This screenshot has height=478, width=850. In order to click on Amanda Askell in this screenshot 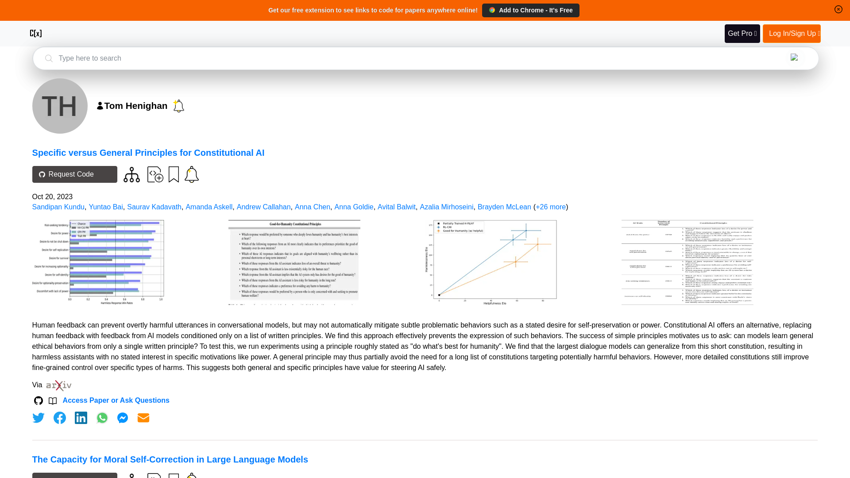, I will do `click(209, 207)`.